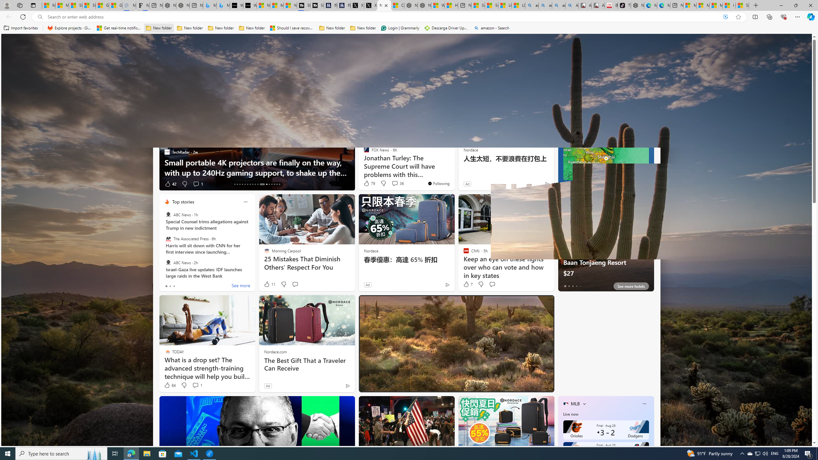 The height and width of the screenshot is (460, 818). What do you see at coordinates (559, 5) in the screenshot?
I see `amazon - Search Images` at bounding box center [559, 5].